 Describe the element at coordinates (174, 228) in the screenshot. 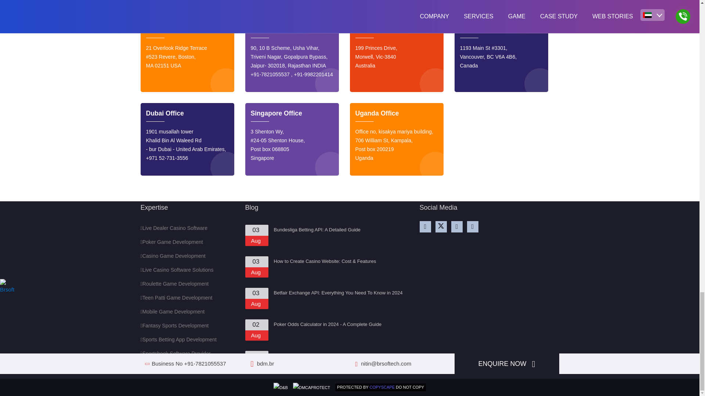

I see `Live Dealer Casino Software` at that location.